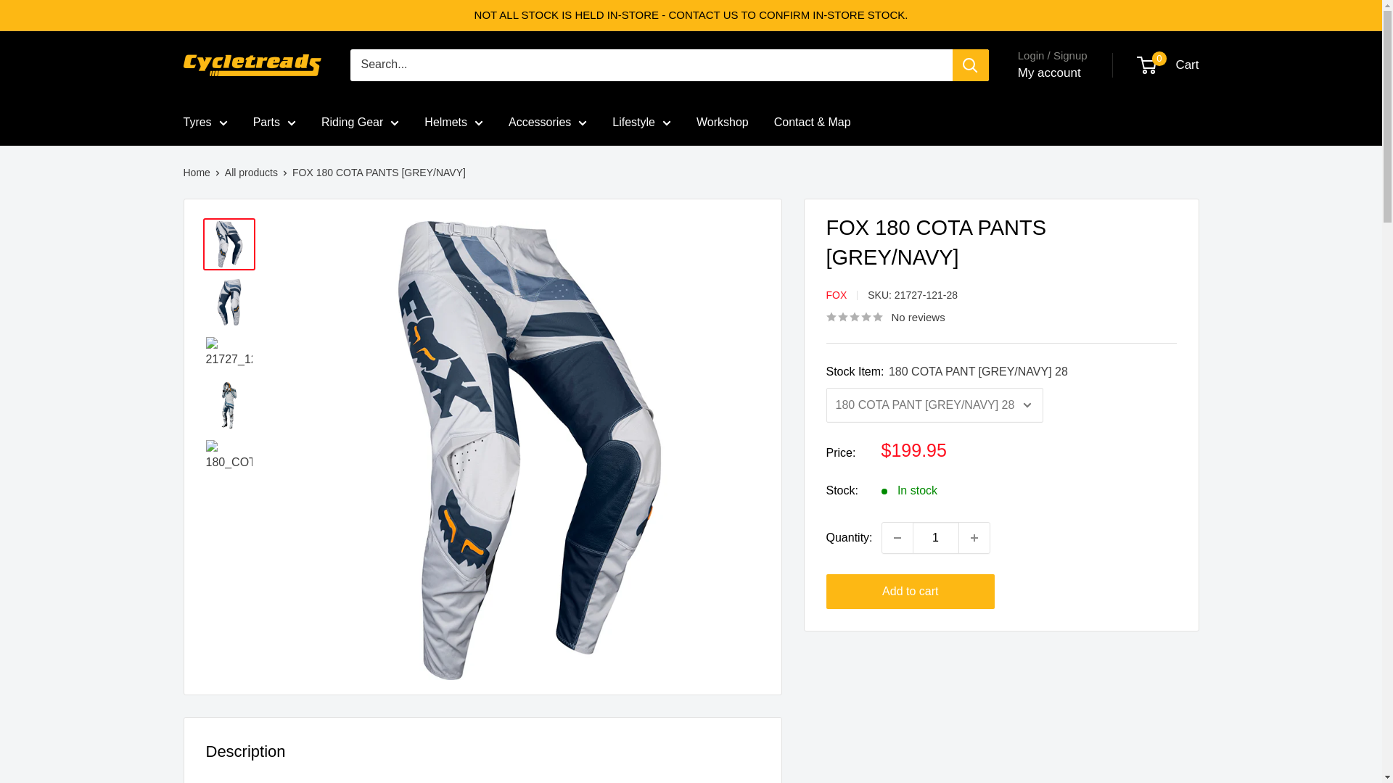 Image resolution: width=1393 pixels, height=783 pixels. I want to click on 1, so click(936, 538).